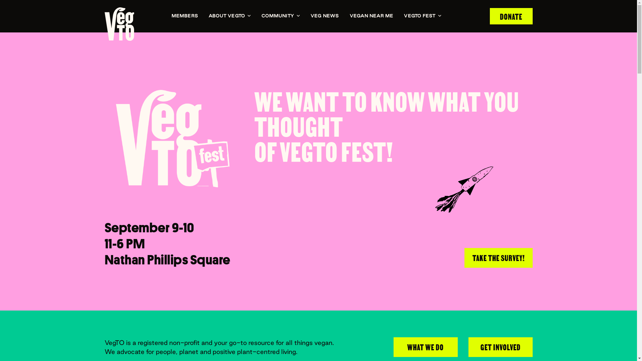 The image size is (642, 361). What do you see at coordinates (185, 16) in the screenshot?
I see `MEMBERS` at bounding box center [185, 16].